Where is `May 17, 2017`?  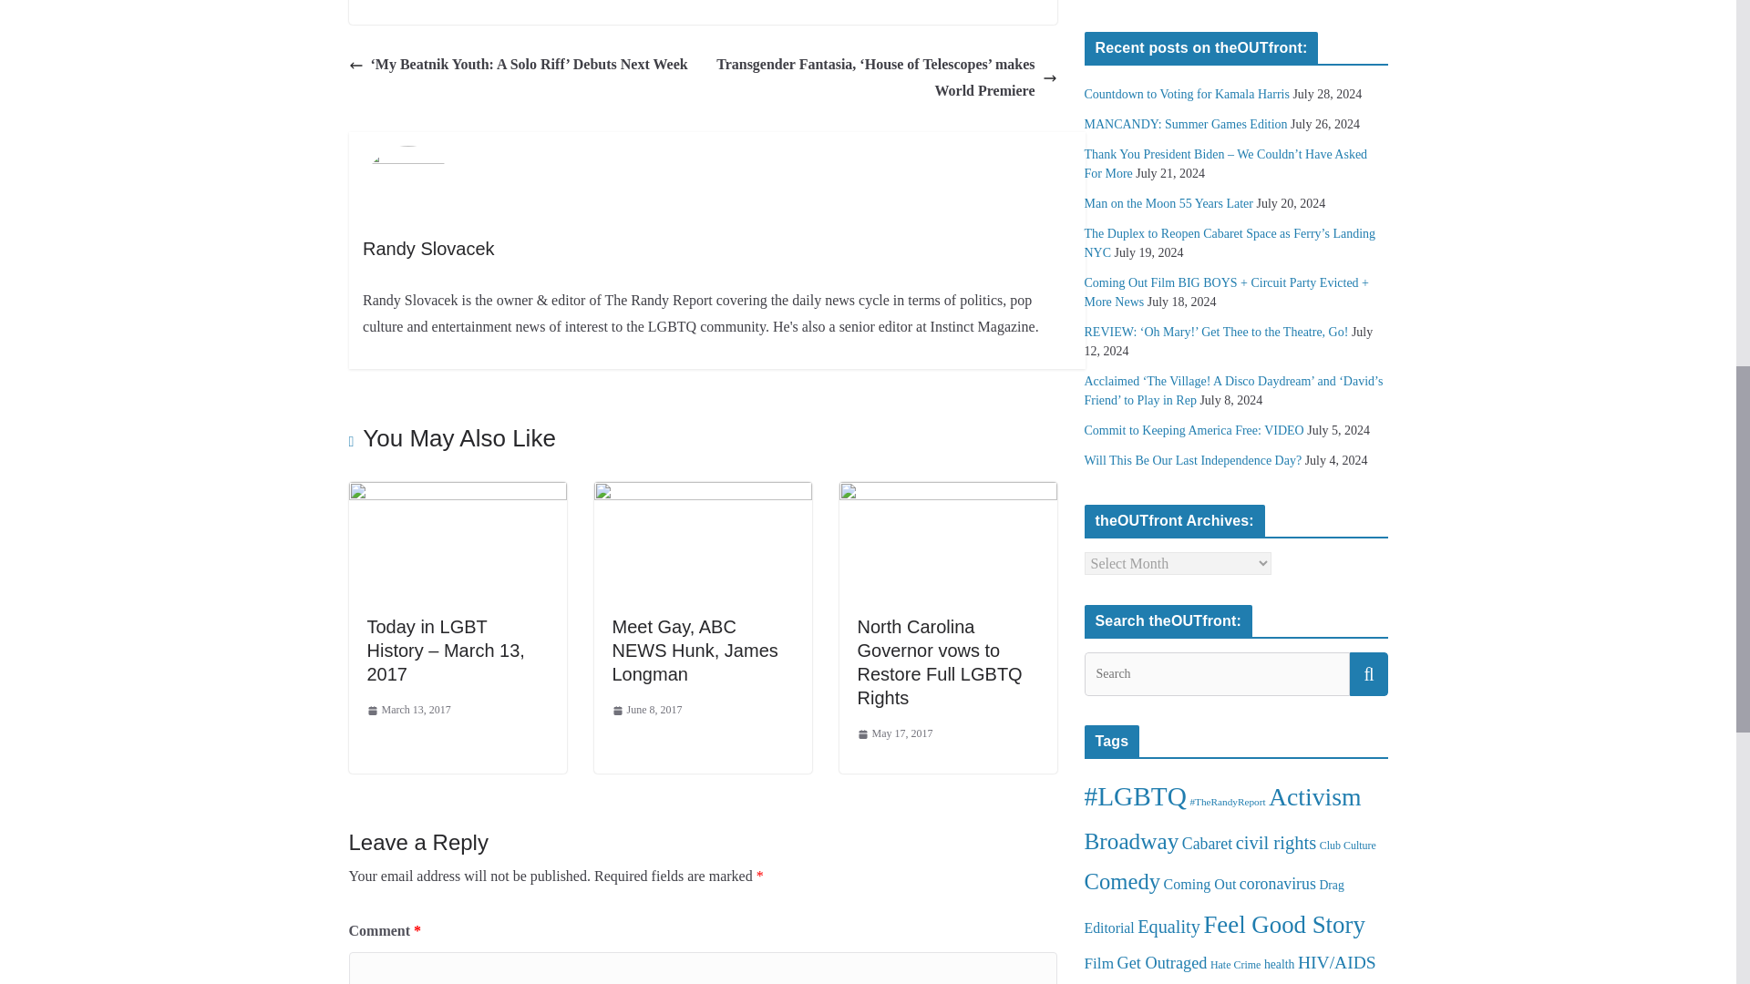 May 17, 2017 is located at coordinates (895, 733).